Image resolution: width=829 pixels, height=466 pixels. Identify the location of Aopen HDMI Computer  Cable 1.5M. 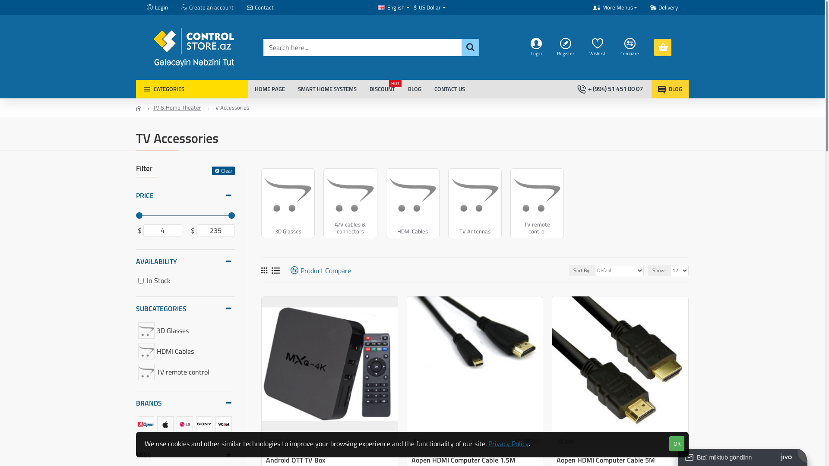
(475, 364).